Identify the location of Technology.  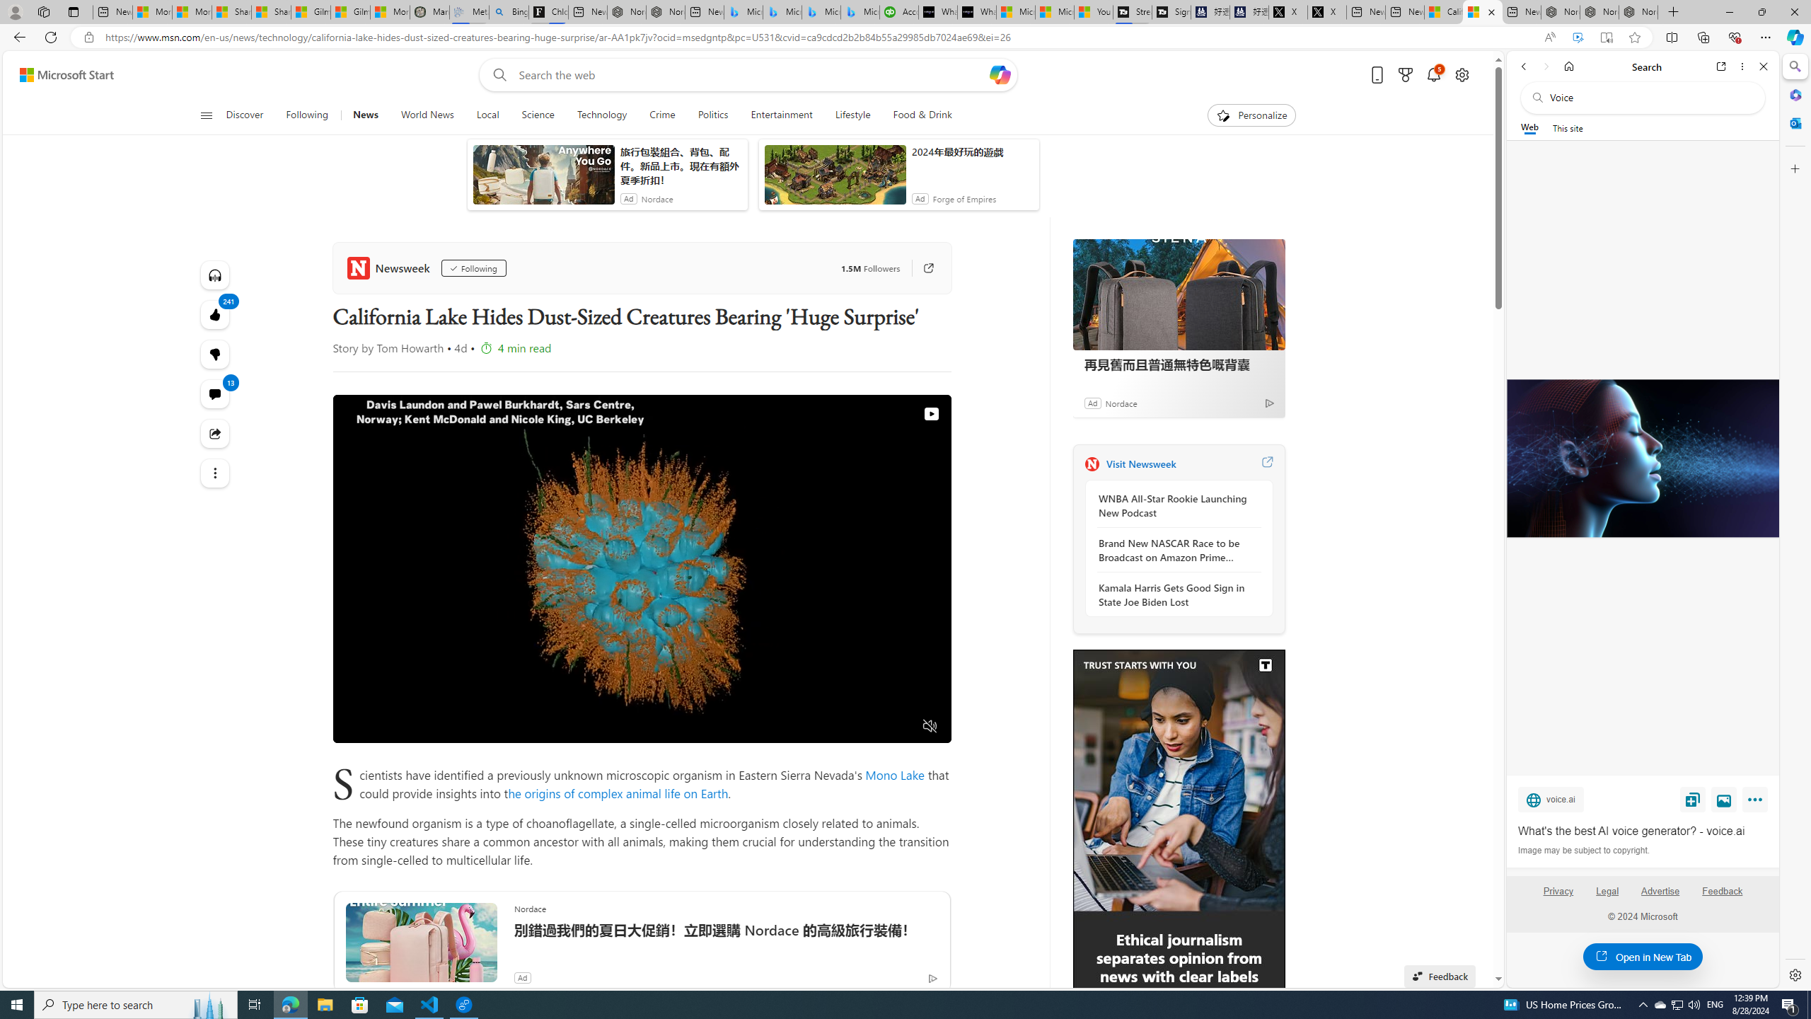
(601, 115).